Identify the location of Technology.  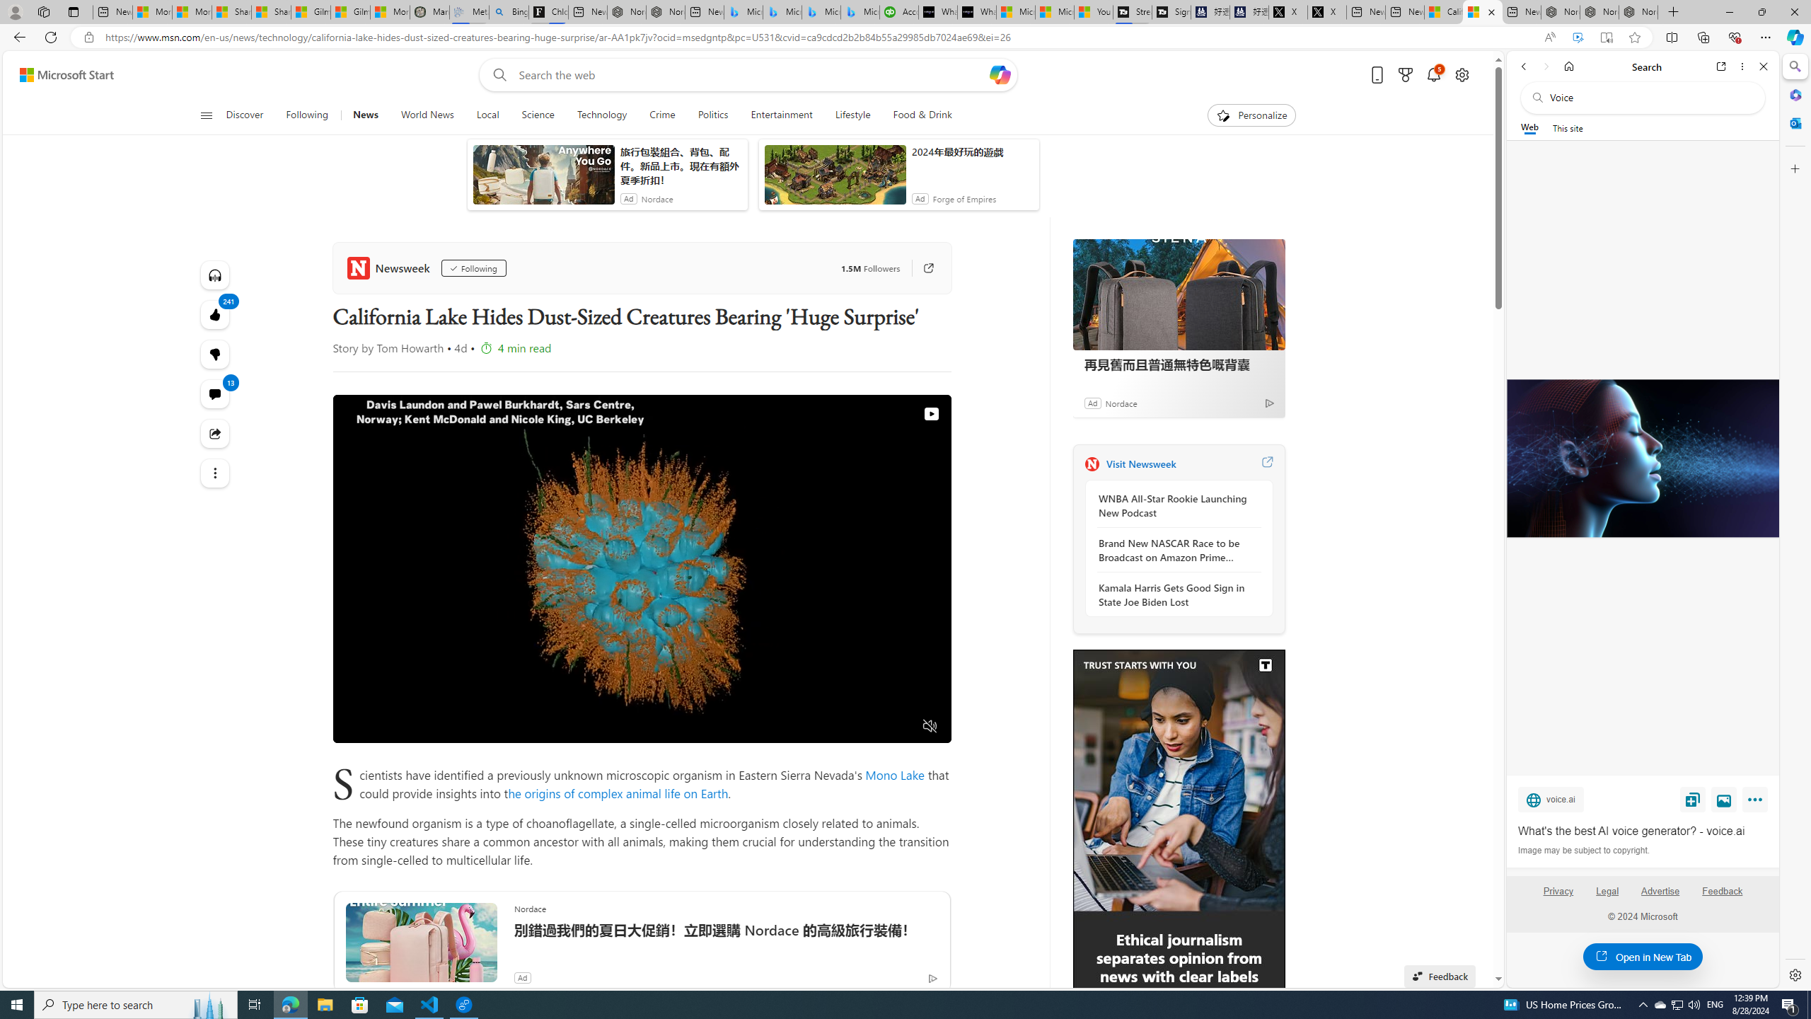
(601, 115).